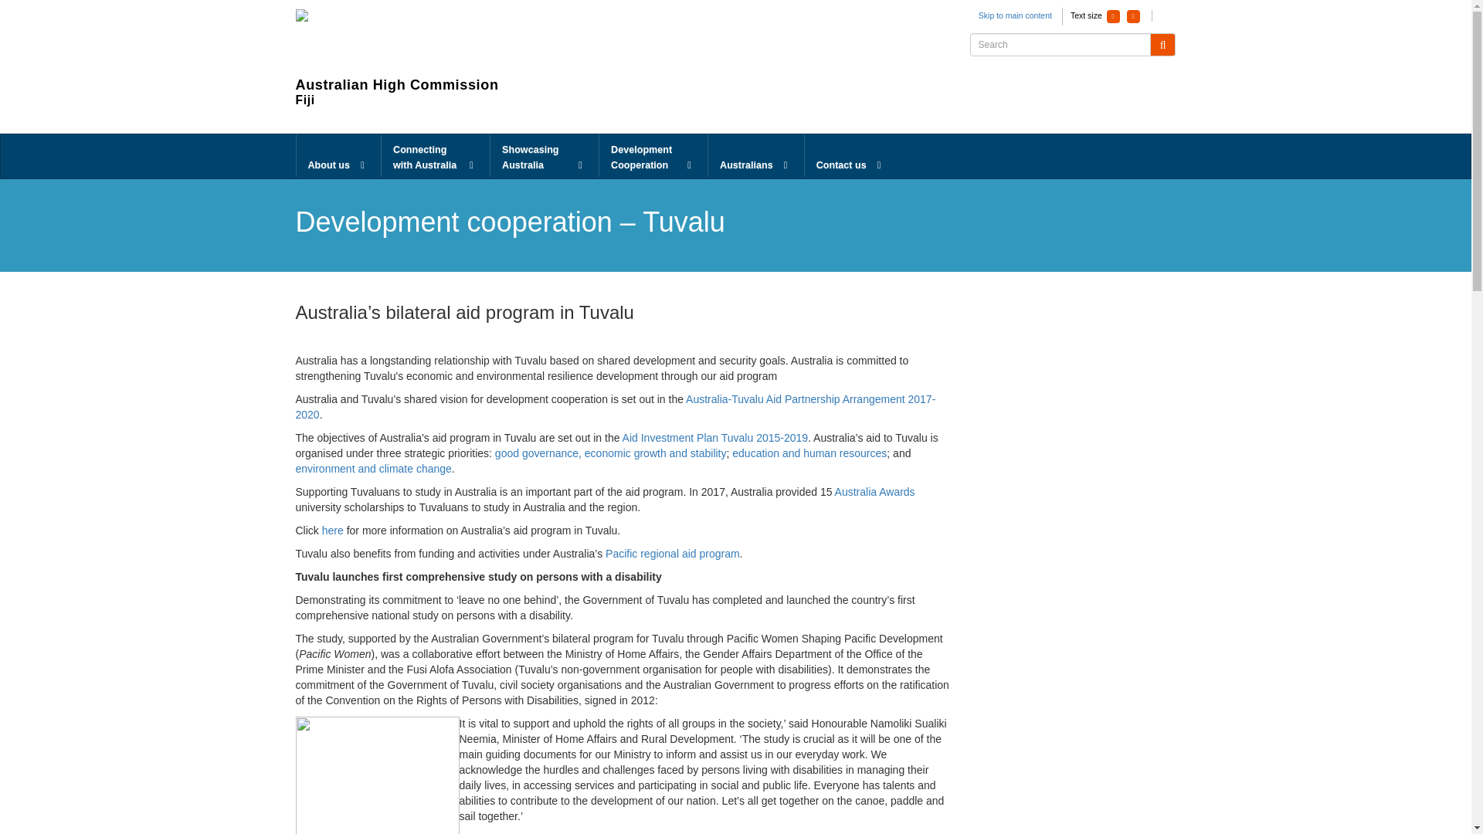 The width and height of the screenshot is (1483, 834). Describe the element at coordinates (874, 491) in the screenshot. I see `Australia Awards` at that location.